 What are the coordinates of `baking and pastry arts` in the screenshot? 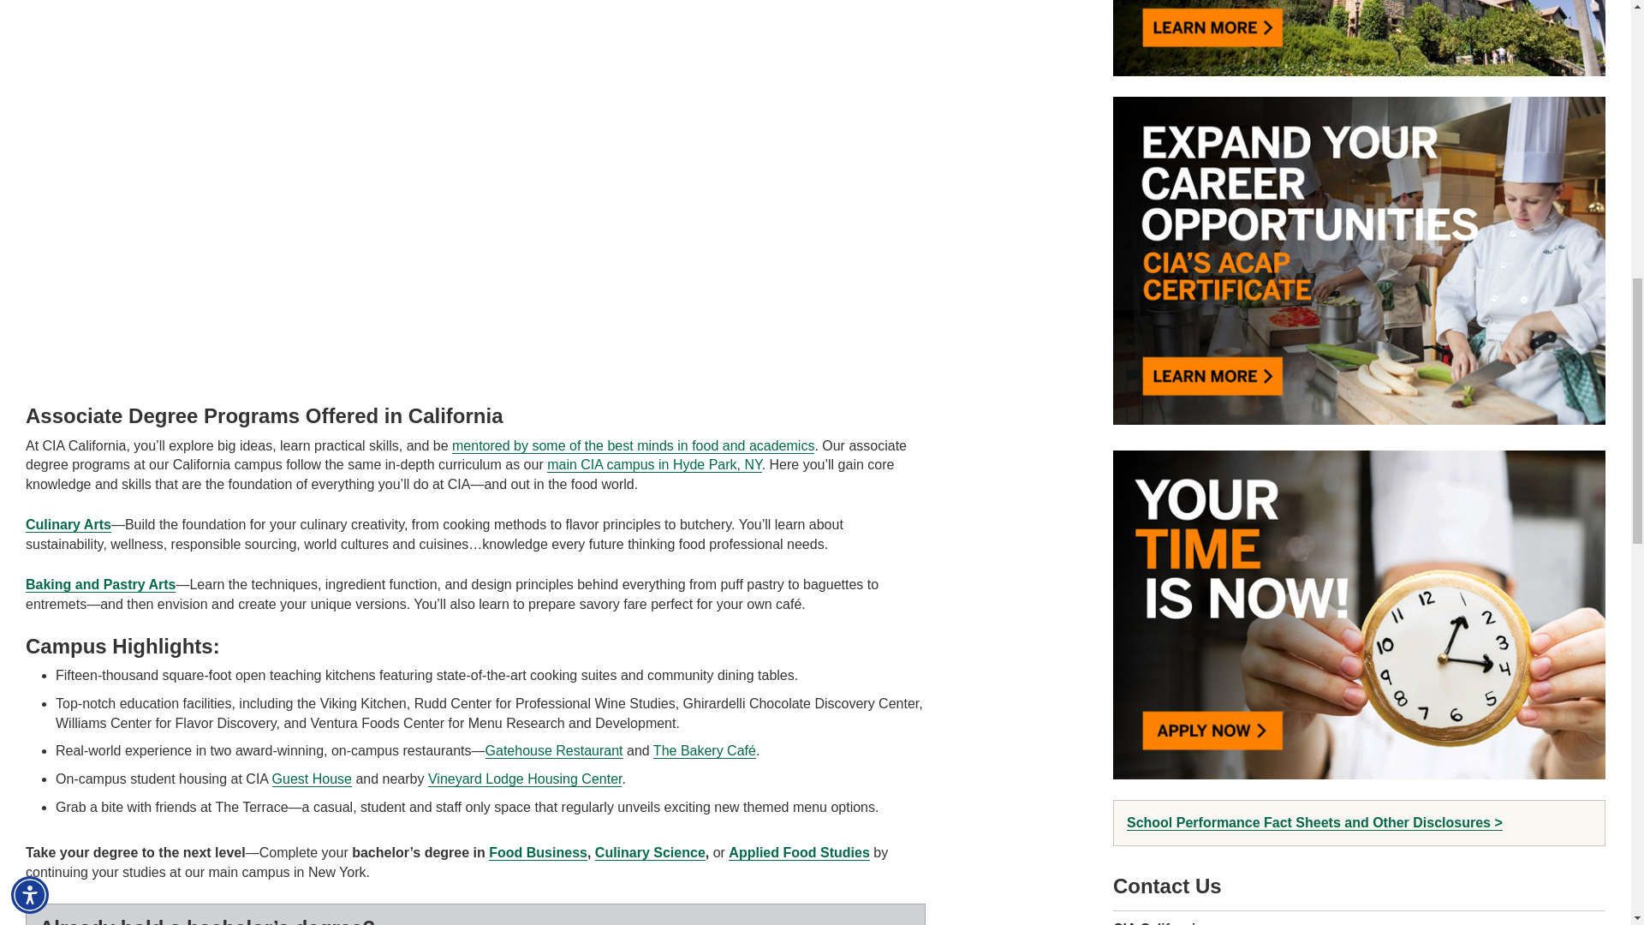 It's located at (101, 584).